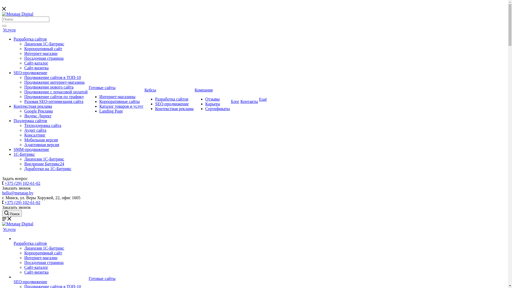  What do you see at coordinates (18, 14) in the screenshot?
I see `Metatag Digital` at bounding box center [18, 14].